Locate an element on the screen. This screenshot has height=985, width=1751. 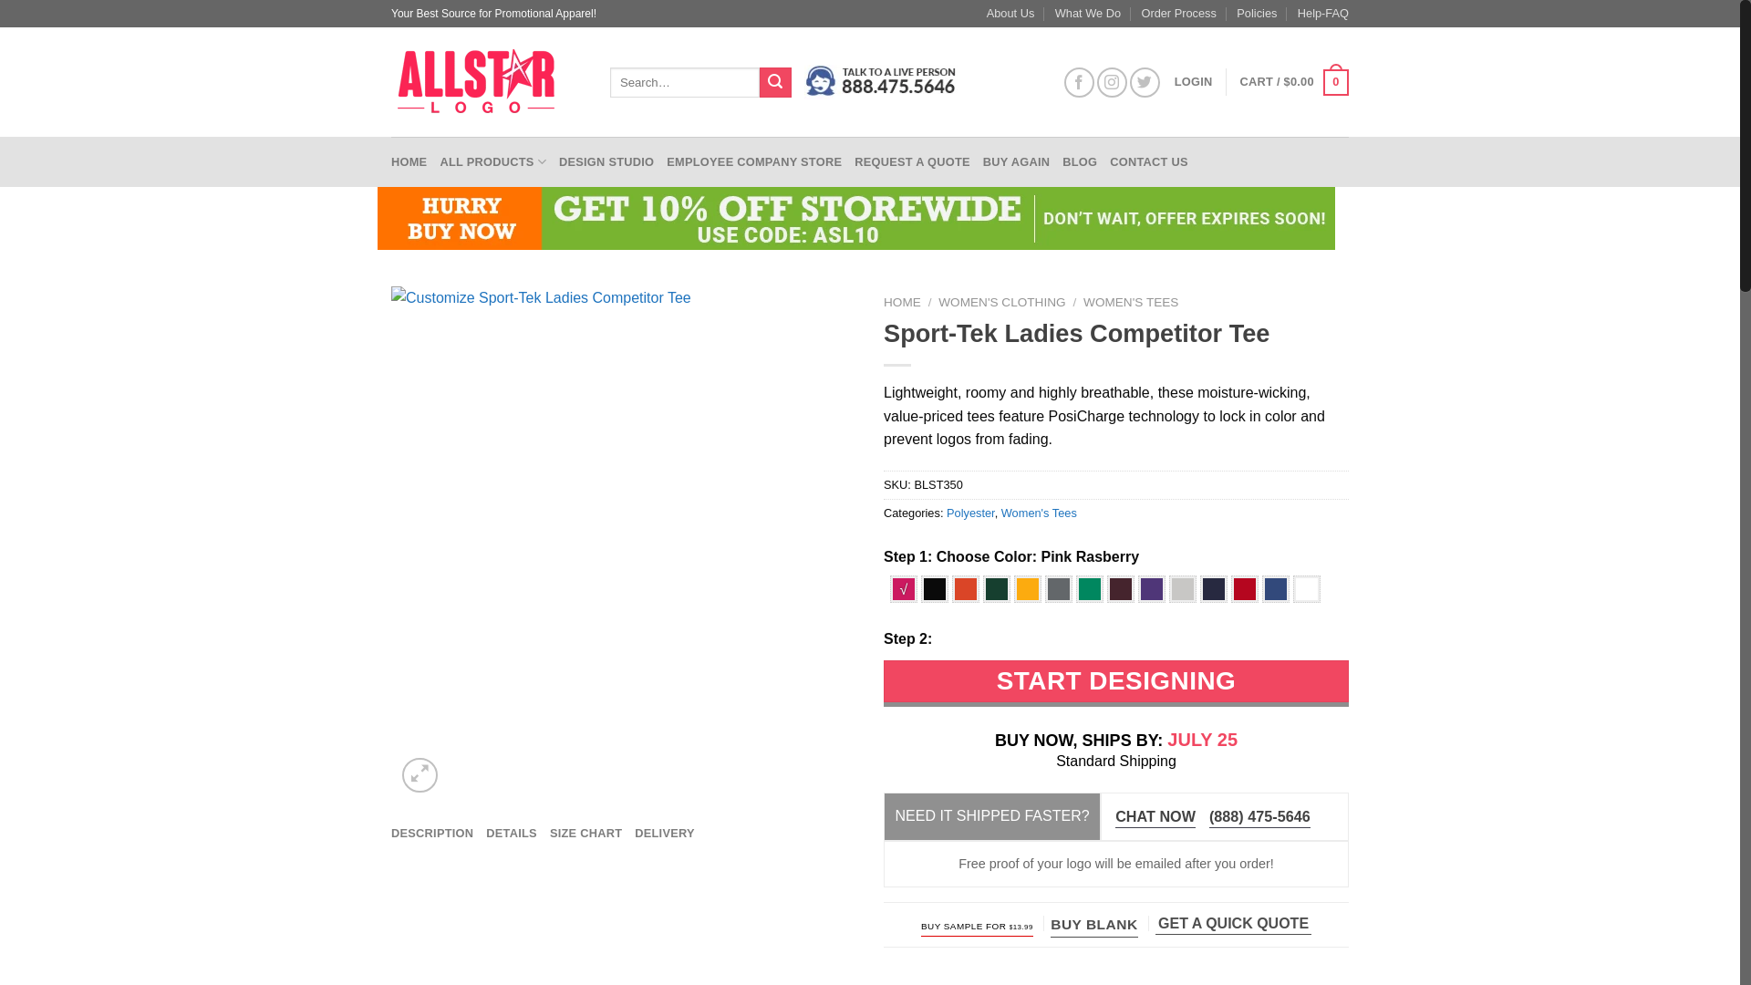
Cart is located at coordinates (1293, 82).